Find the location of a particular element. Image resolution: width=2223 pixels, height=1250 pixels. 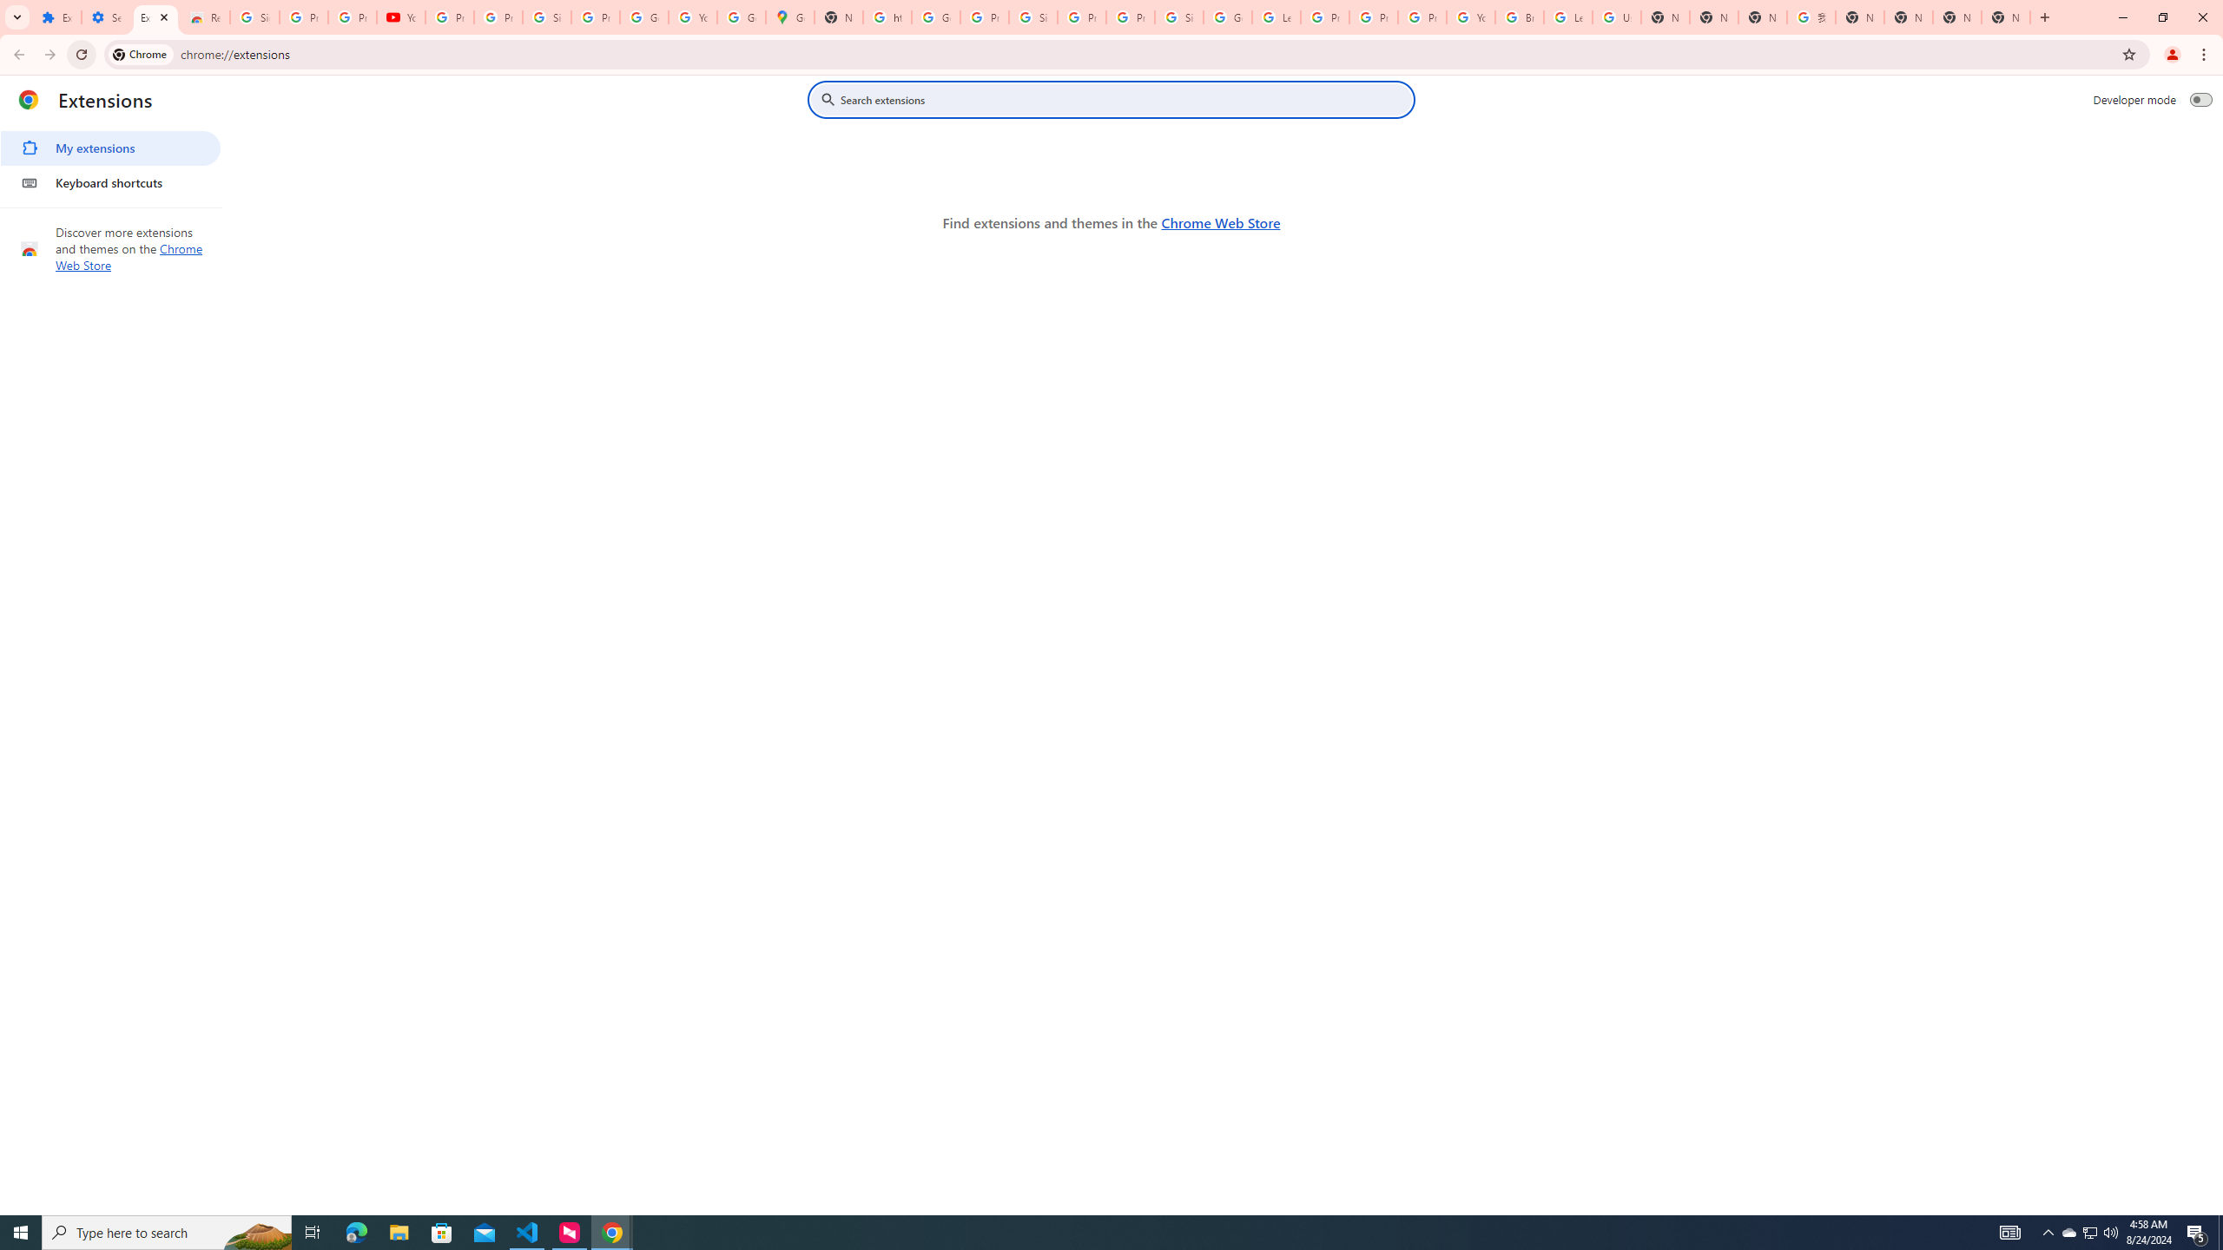

Extensions is located at coordinates (155, 17).